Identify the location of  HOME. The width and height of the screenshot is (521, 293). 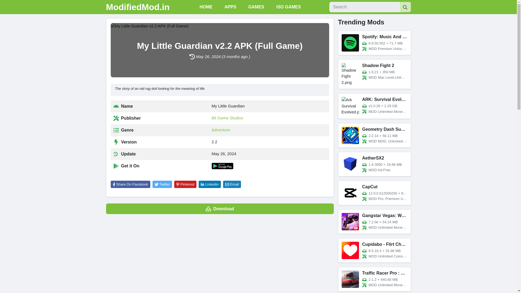
(205, 7).